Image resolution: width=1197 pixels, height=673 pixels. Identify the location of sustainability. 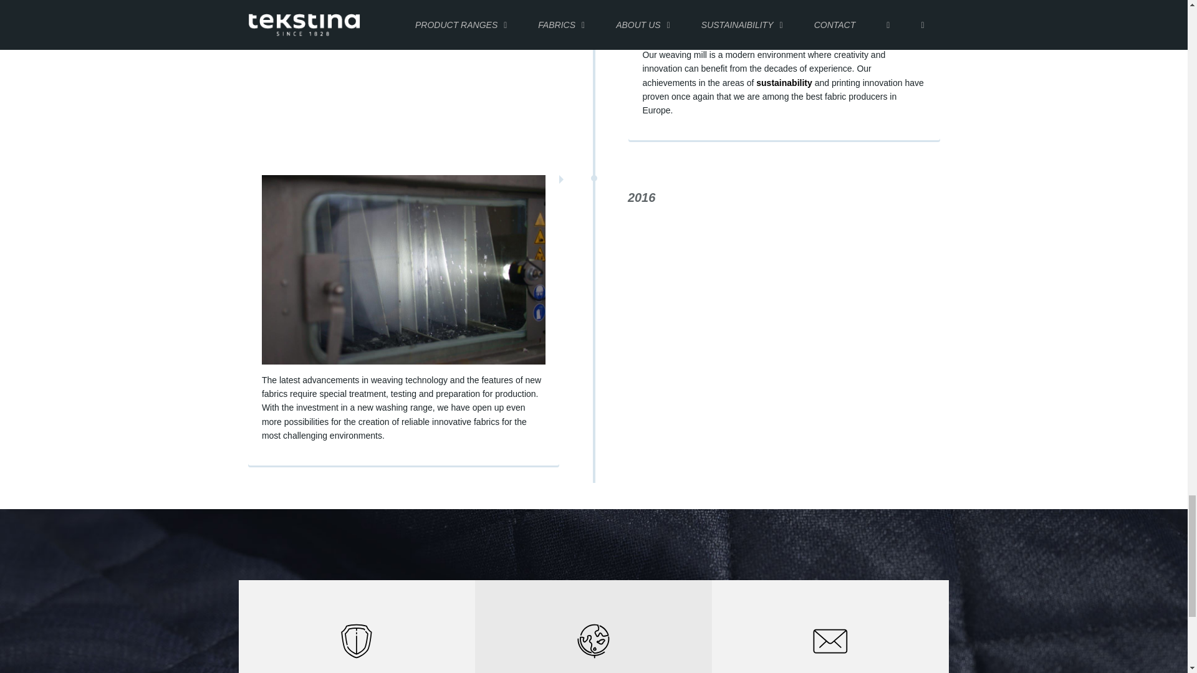
(784, 83).